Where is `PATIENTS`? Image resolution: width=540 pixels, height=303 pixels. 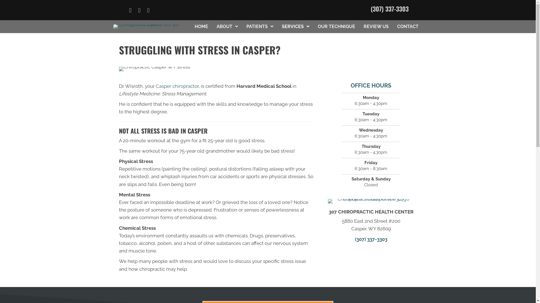 PATIENTS is located at coordinates (260, 27).